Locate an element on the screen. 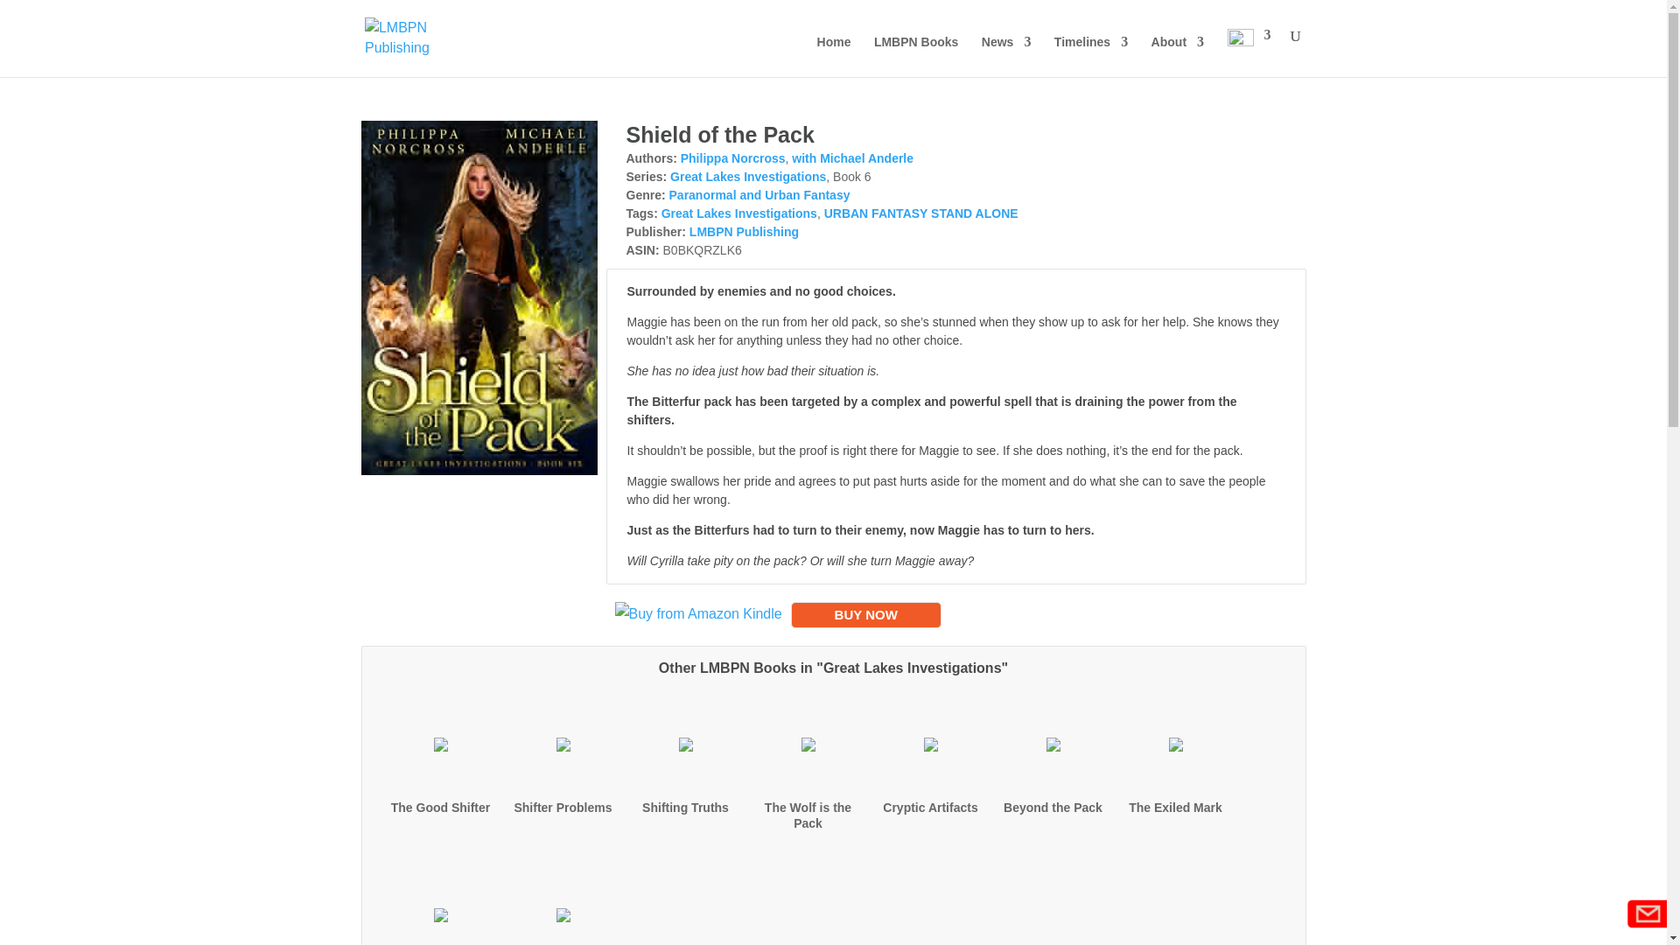 The image size is (1680, 945). URBAN FANTASY STAND ALONE is located at coordinates (920, 213).